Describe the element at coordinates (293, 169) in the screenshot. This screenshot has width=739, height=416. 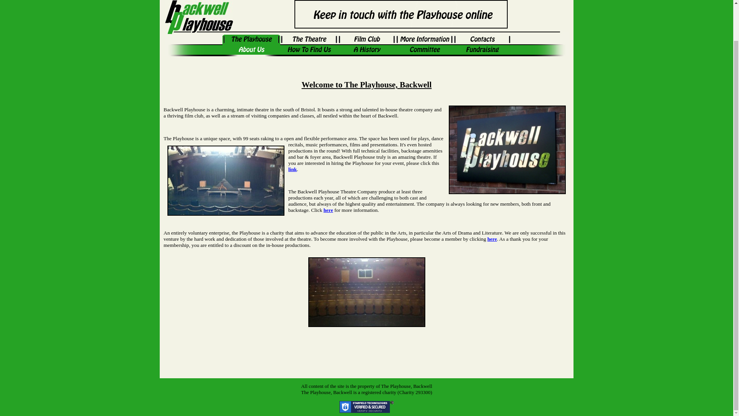
I see `link` at that location.